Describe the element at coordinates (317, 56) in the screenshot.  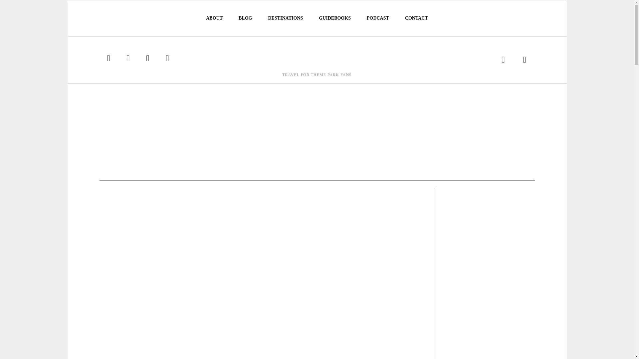
I see `TDR Explorer` at that location.